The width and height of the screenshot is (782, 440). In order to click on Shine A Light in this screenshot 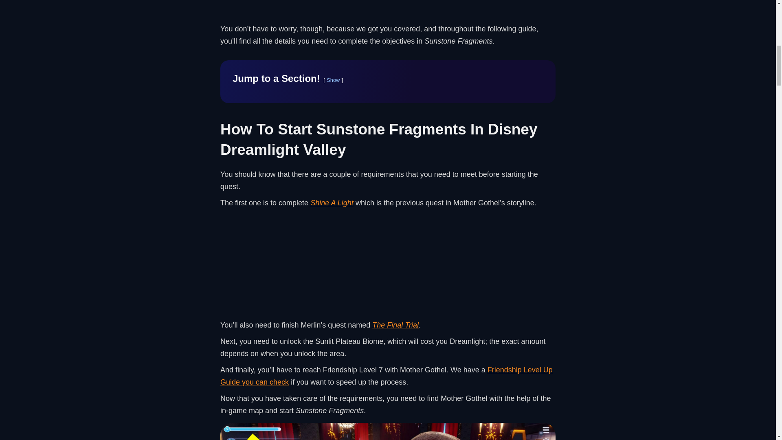, I will do `click(332, 203)`.